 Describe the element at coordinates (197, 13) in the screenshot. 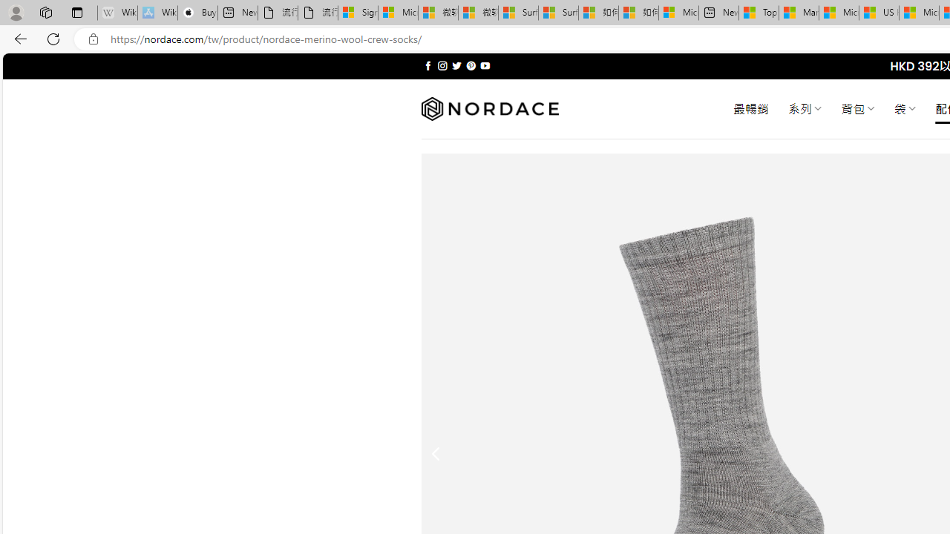

I see `Buy iPad - Apple` at that location.